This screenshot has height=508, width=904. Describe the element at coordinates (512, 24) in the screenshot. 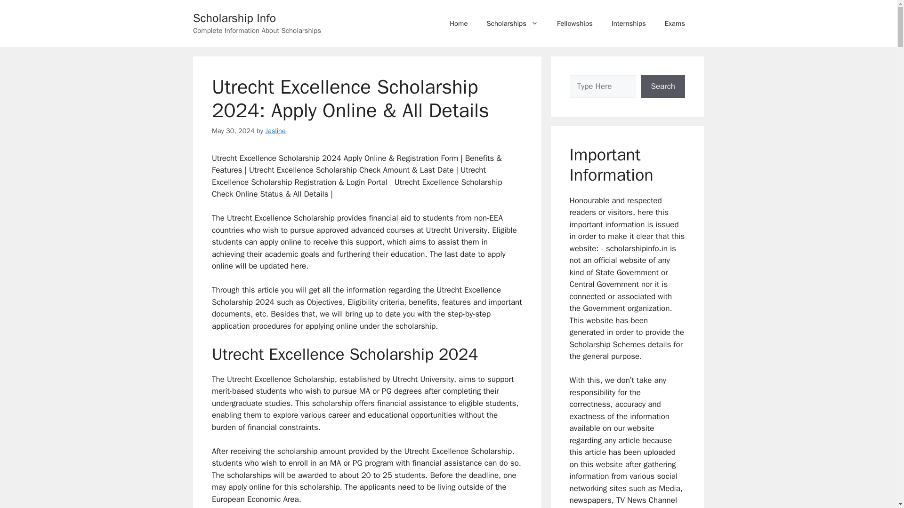

I see `Scholarships` at that location.